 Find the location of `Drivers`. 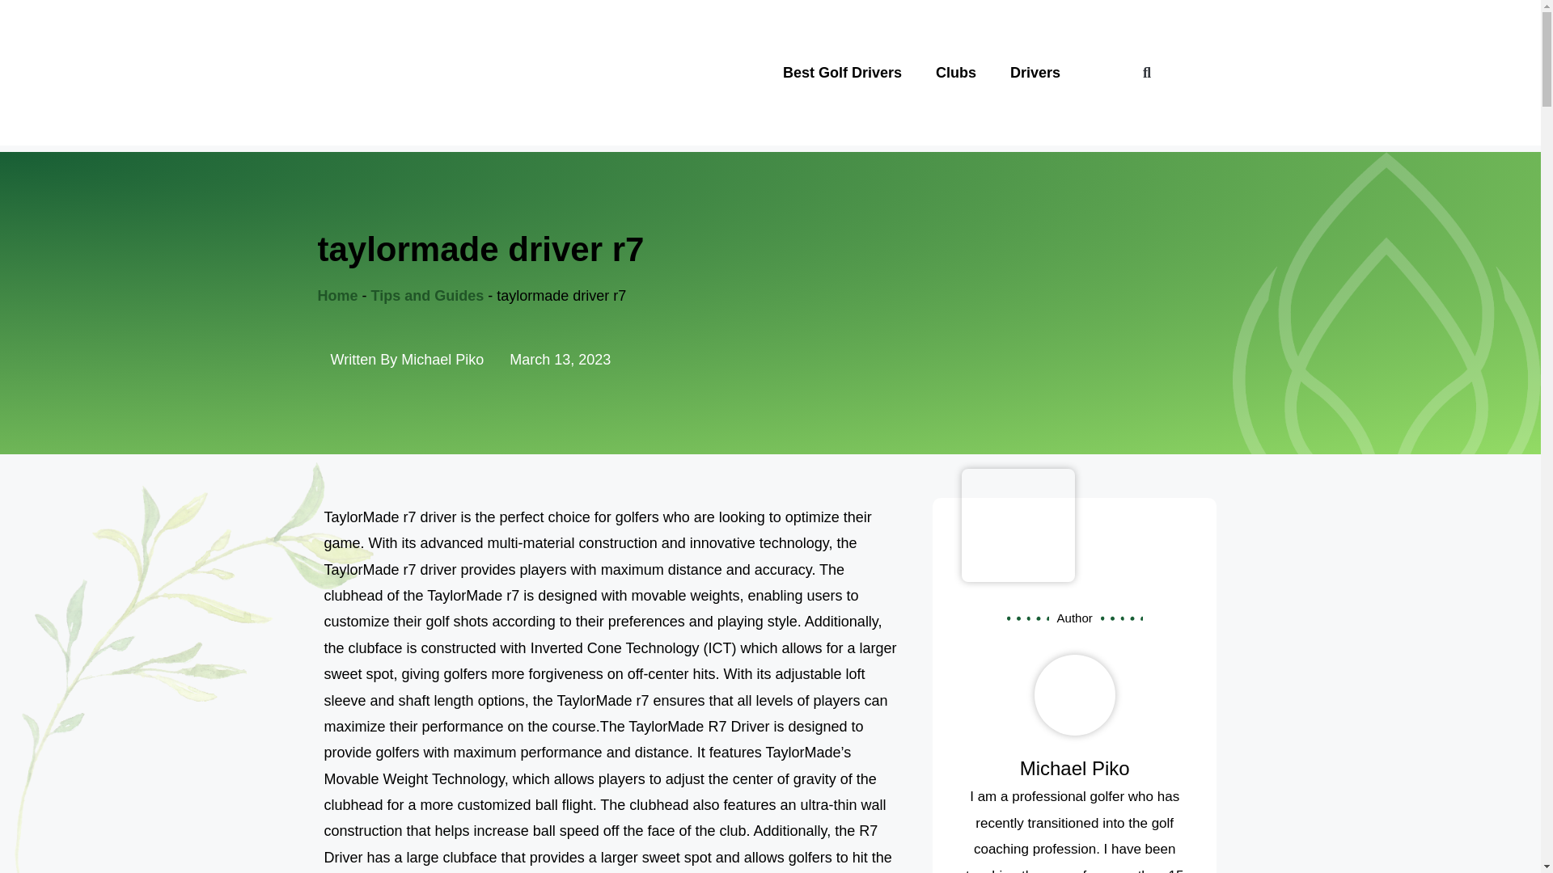

Drivers is located at coordinates (1035, 72).